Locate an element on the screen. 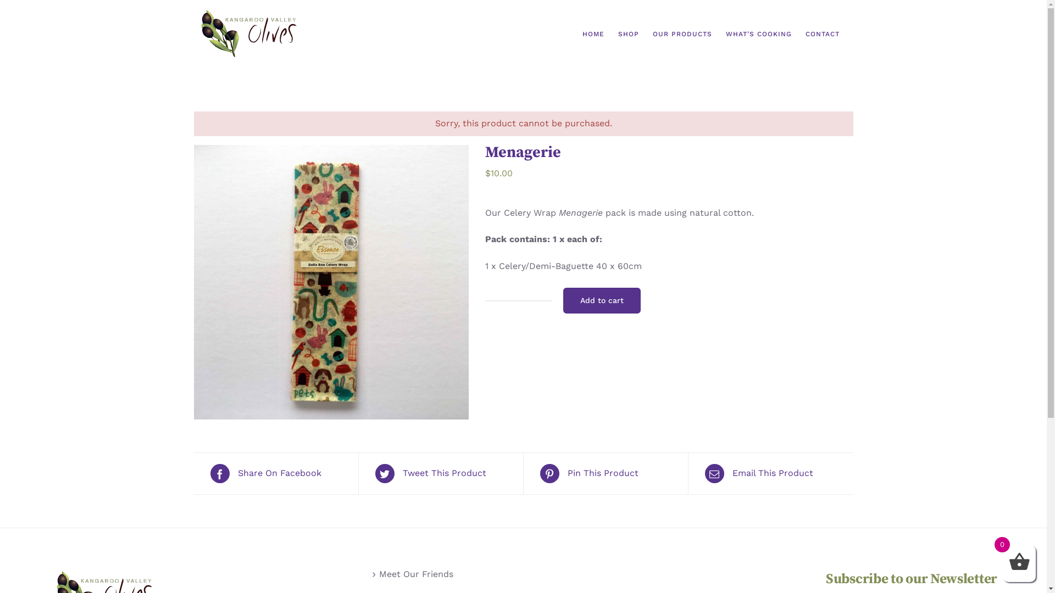  Email This Product is located at coordinates (770, 473).